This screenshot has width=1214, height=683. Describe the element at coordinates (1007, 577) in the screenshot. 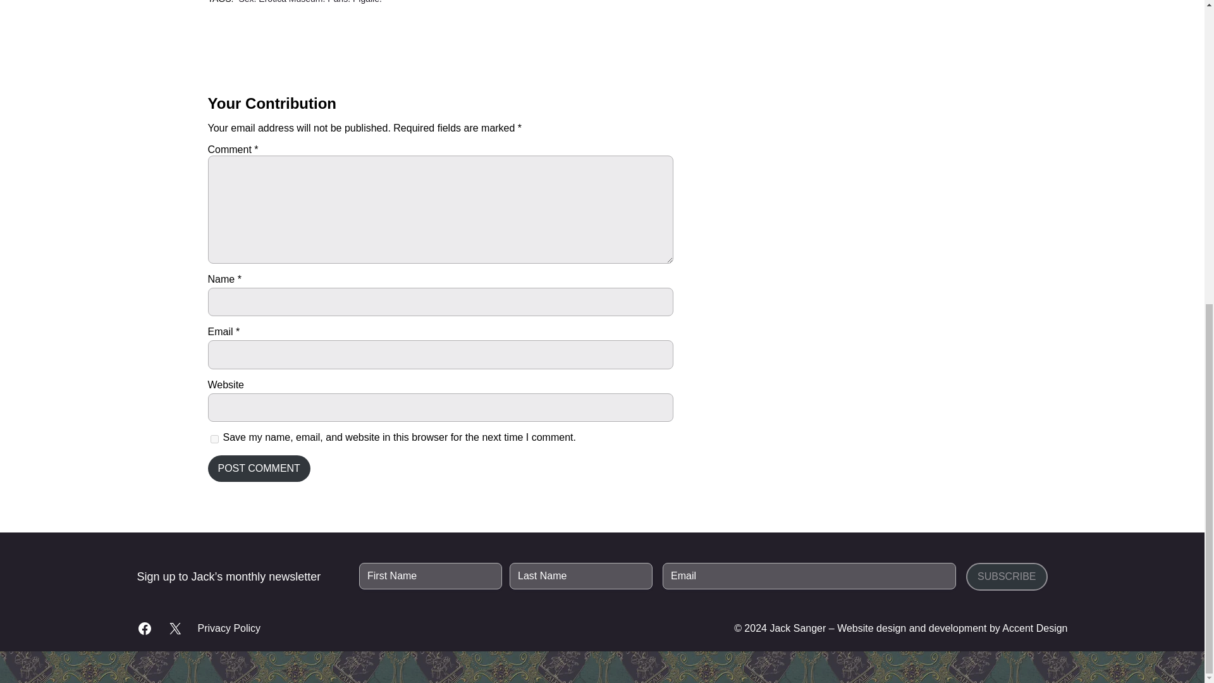

I see `SUBSCRIBE` at that location.